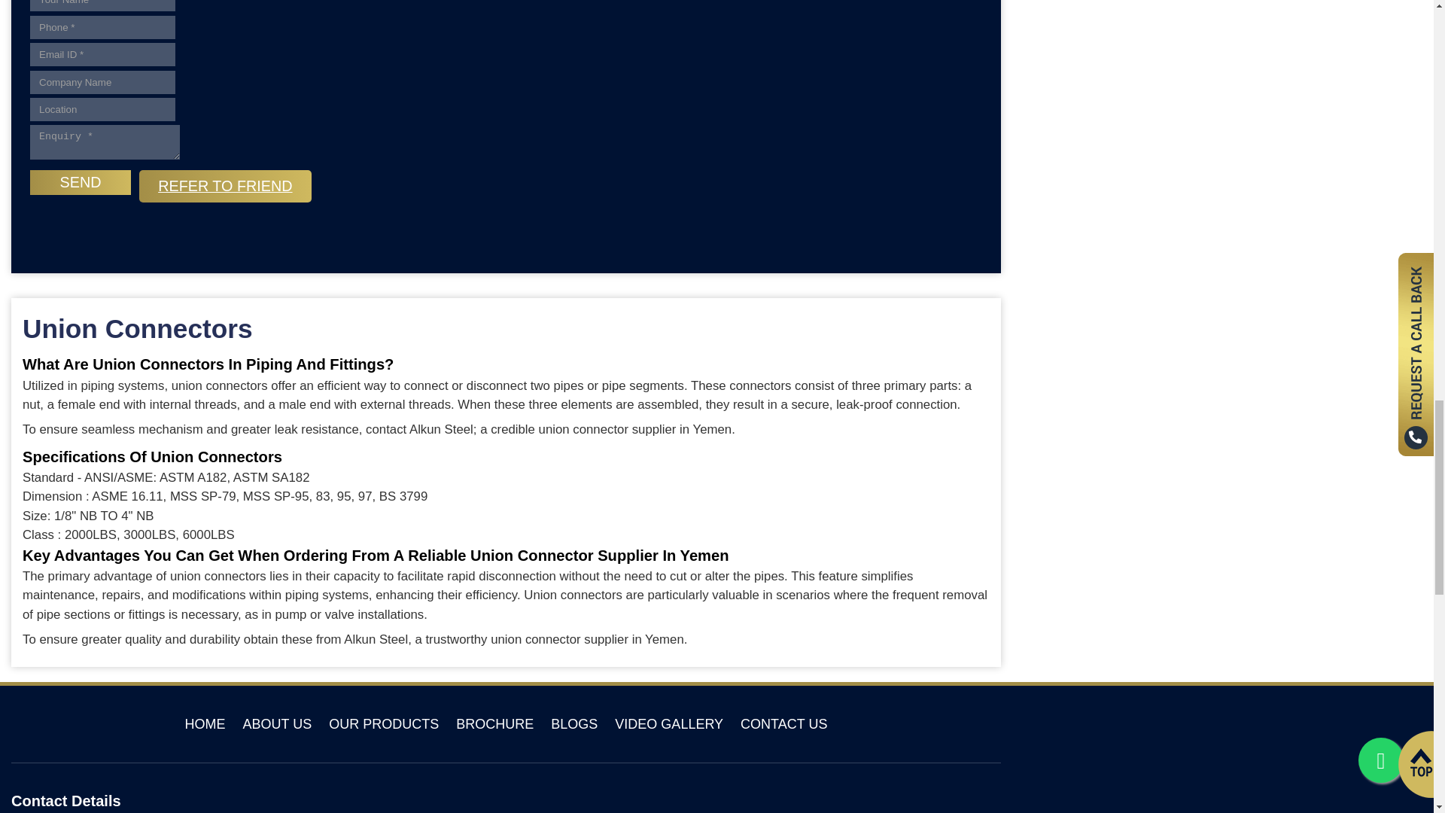 The height and width of the screenshot is (813, 1445). I want to click on REFER TO FRIEND, so click(224, 185).